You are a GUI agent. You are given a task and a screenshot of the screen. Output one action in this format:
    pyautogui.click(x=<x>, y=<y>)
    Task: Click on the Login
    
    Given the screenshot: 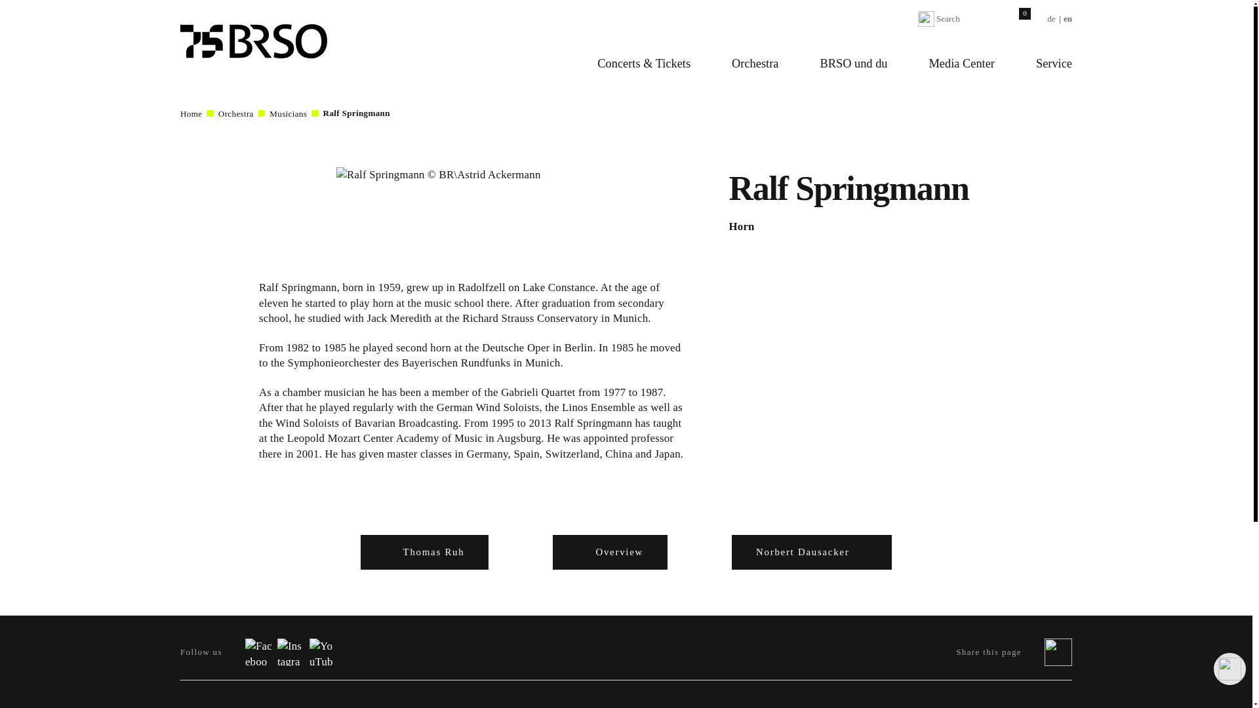 What is the action you would take?
    pyautogui.click(x=993, y=19)
    